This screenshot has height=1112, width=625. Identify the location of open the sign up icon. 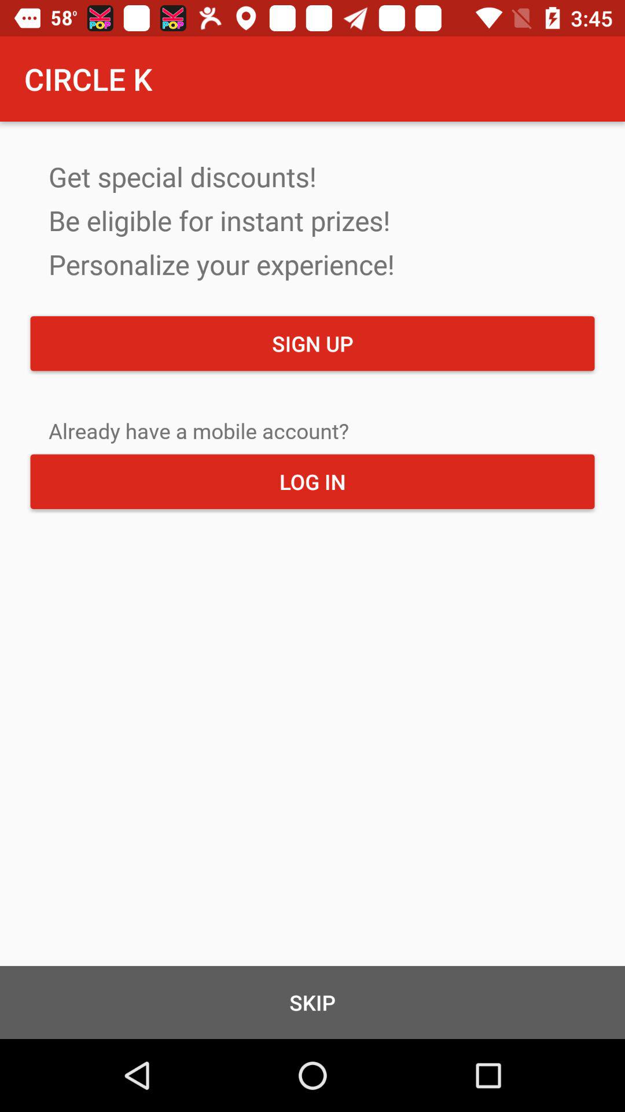
(312, 343).